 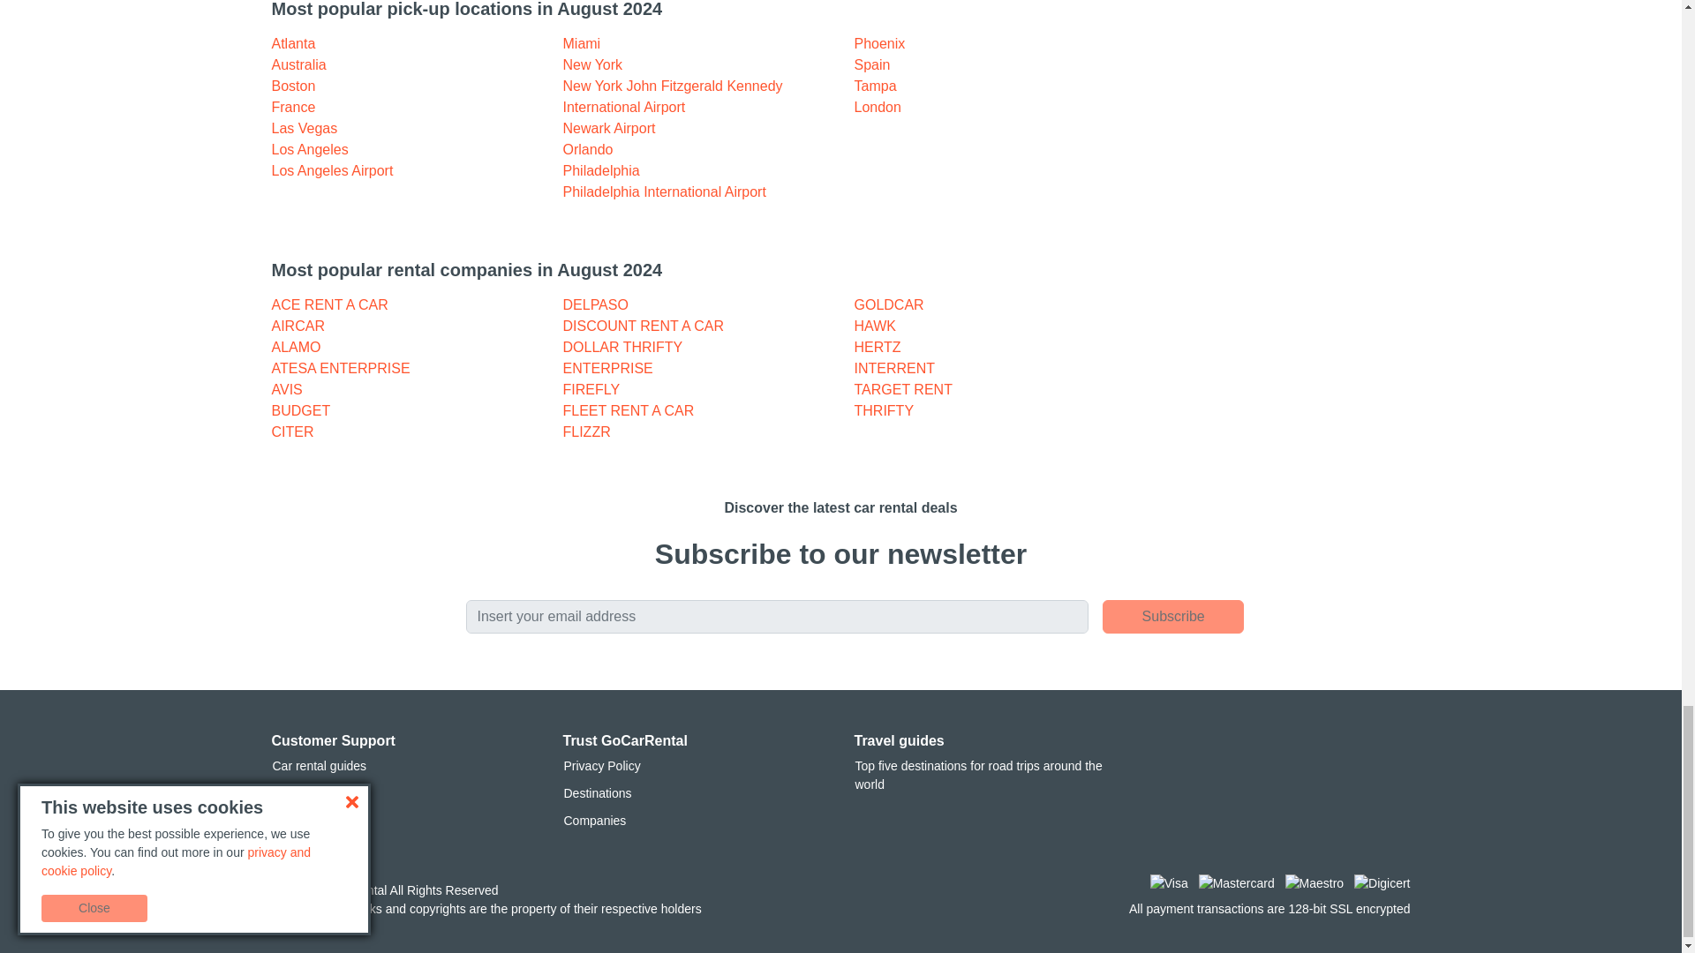 What do you see at coordinates (588, 149) in the screenshot?
I see `Orlando` at bounding box center [588, 149].